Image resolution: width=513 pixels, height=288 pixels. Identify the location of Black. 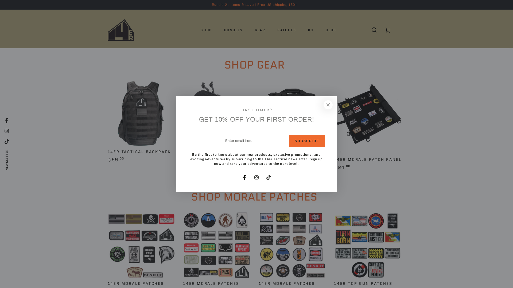
(336, 152).